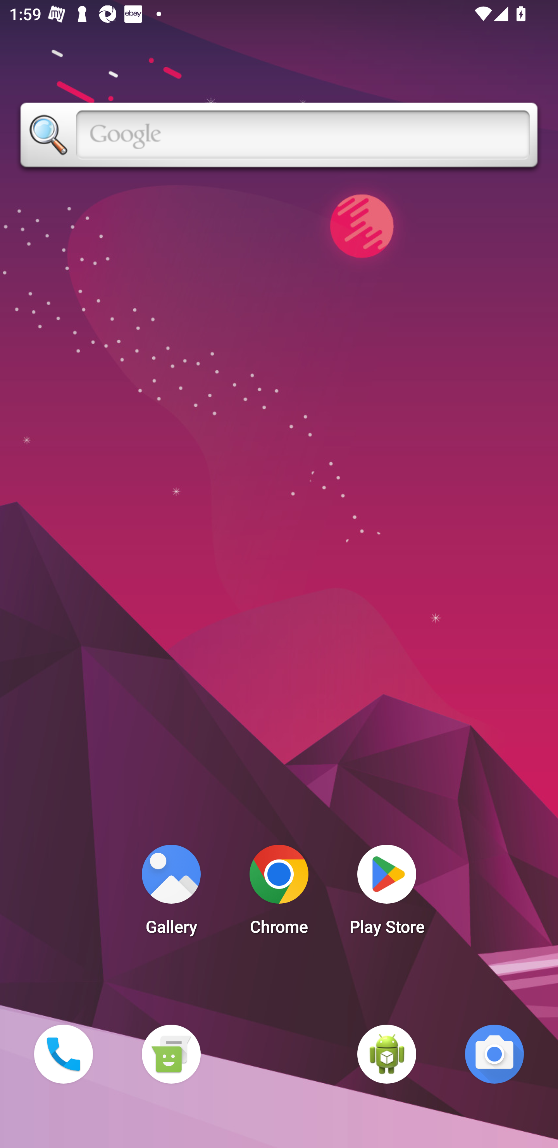 The width and height of the screenshot is (558, 1148). What do you see at coordinates (387, 1054) in the screenshot?
I see `WebView Browser Tester` at bounding box center [387, 1054].